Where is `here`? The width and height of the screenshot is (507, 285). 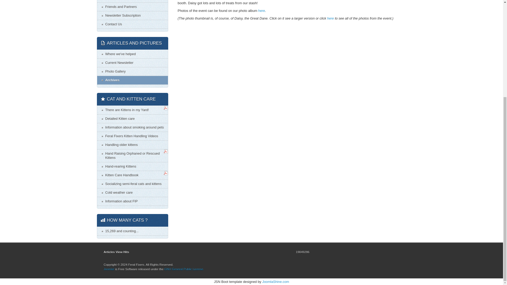
here is located at coordinates (331, 18).